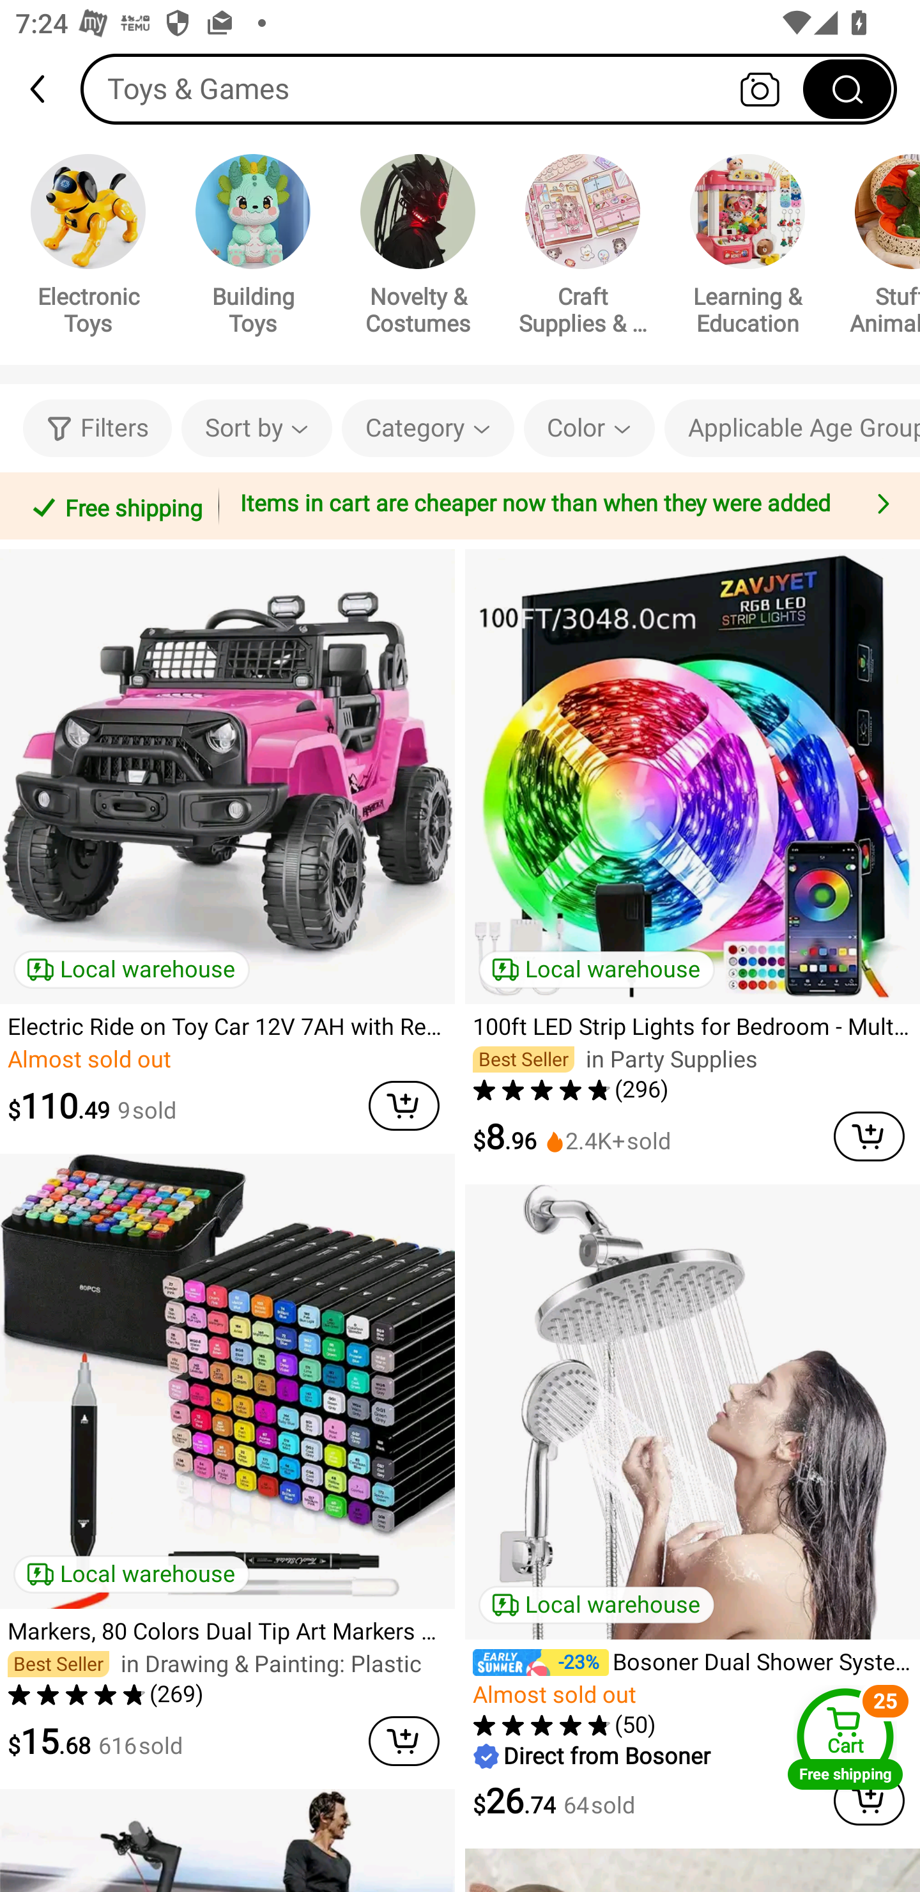 Image resolution: width=920 pixels, height=1892 pixels. What do you see at coordinates (583, 248) in the screenshot?
I see `Craft Supplies & Stickers` at bounding box center [583, 248].